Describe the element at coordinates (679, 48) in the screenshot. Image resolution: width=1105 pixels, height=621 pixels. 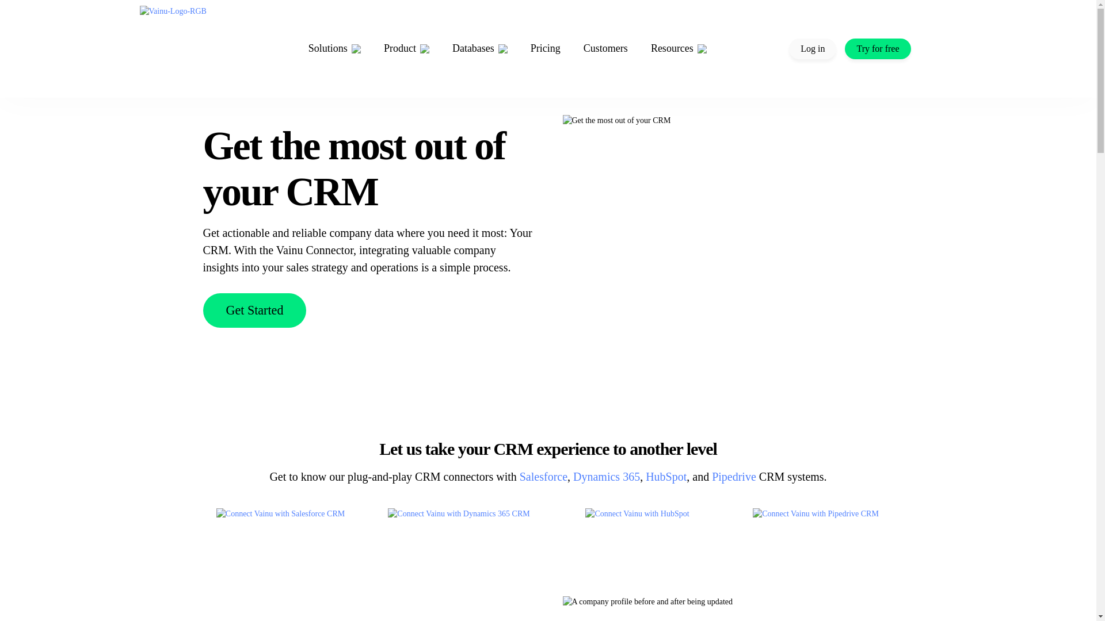
I see `Resources` at that location.